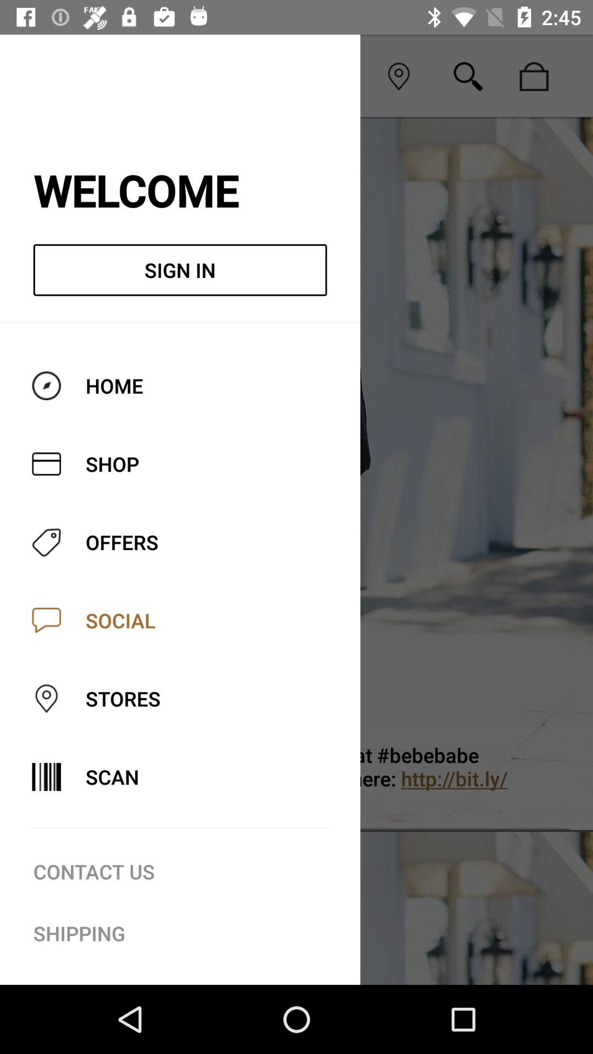  What do you see at coordinates (342, 778) in the screenshot?
I see `flip to embroidered bomber on` at bounding box center [342, 778].